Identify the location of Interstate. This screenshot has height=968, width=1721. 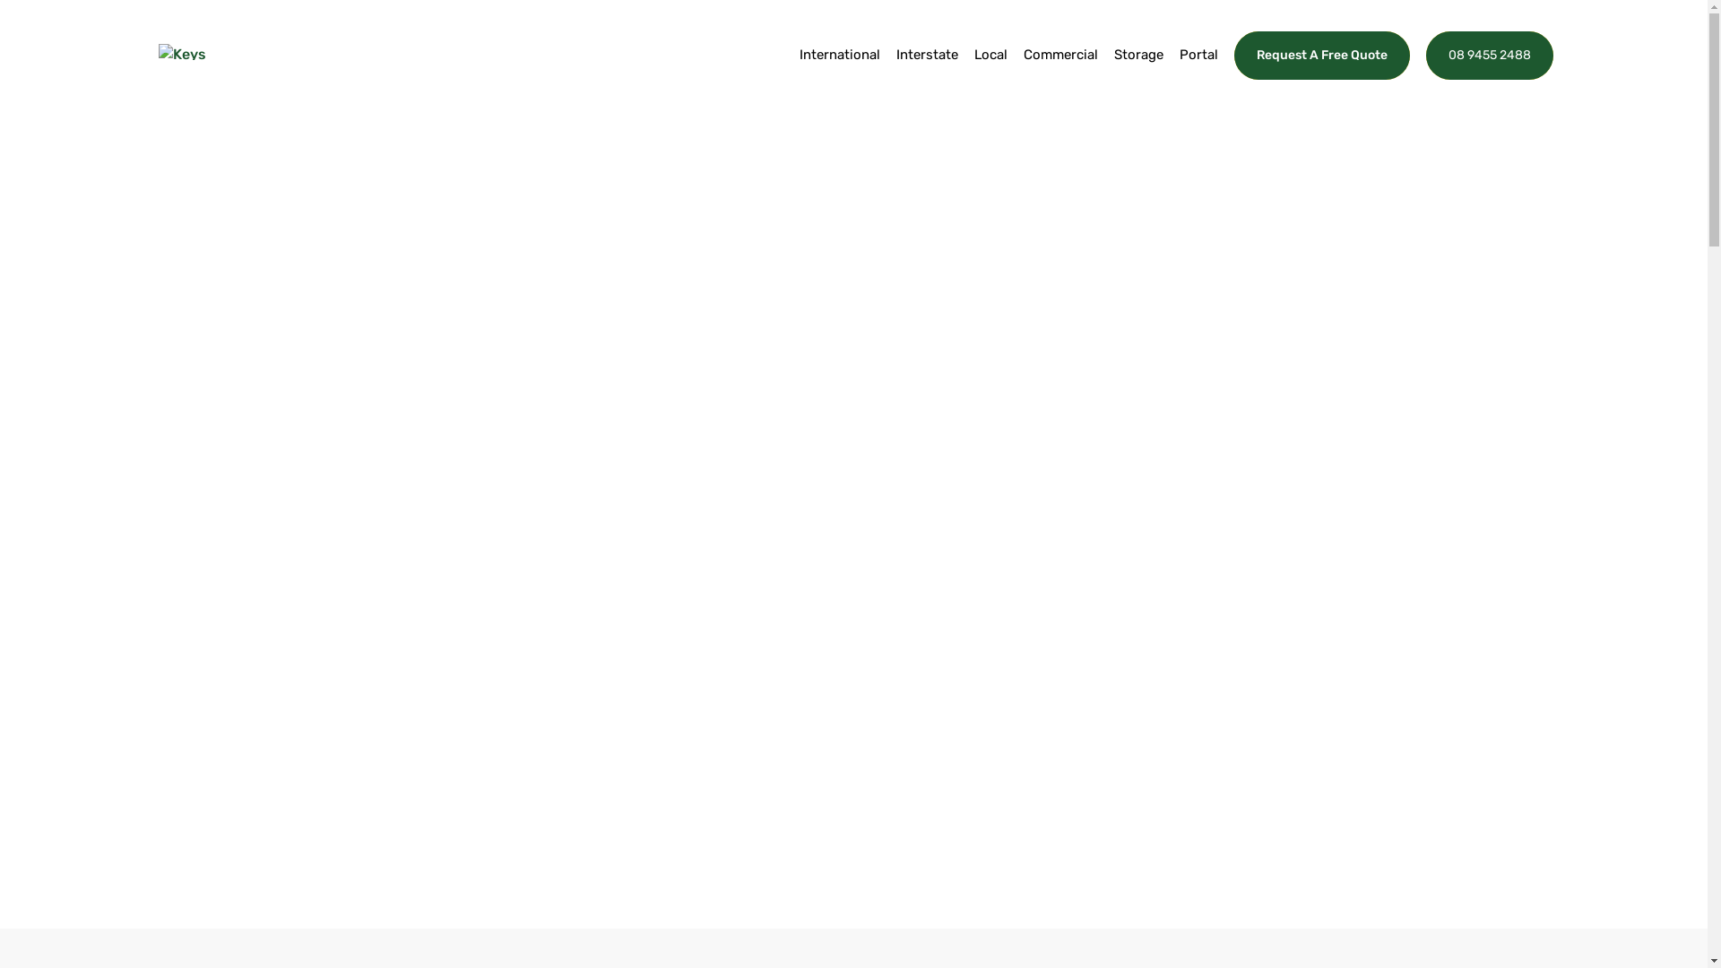
(927, 76).